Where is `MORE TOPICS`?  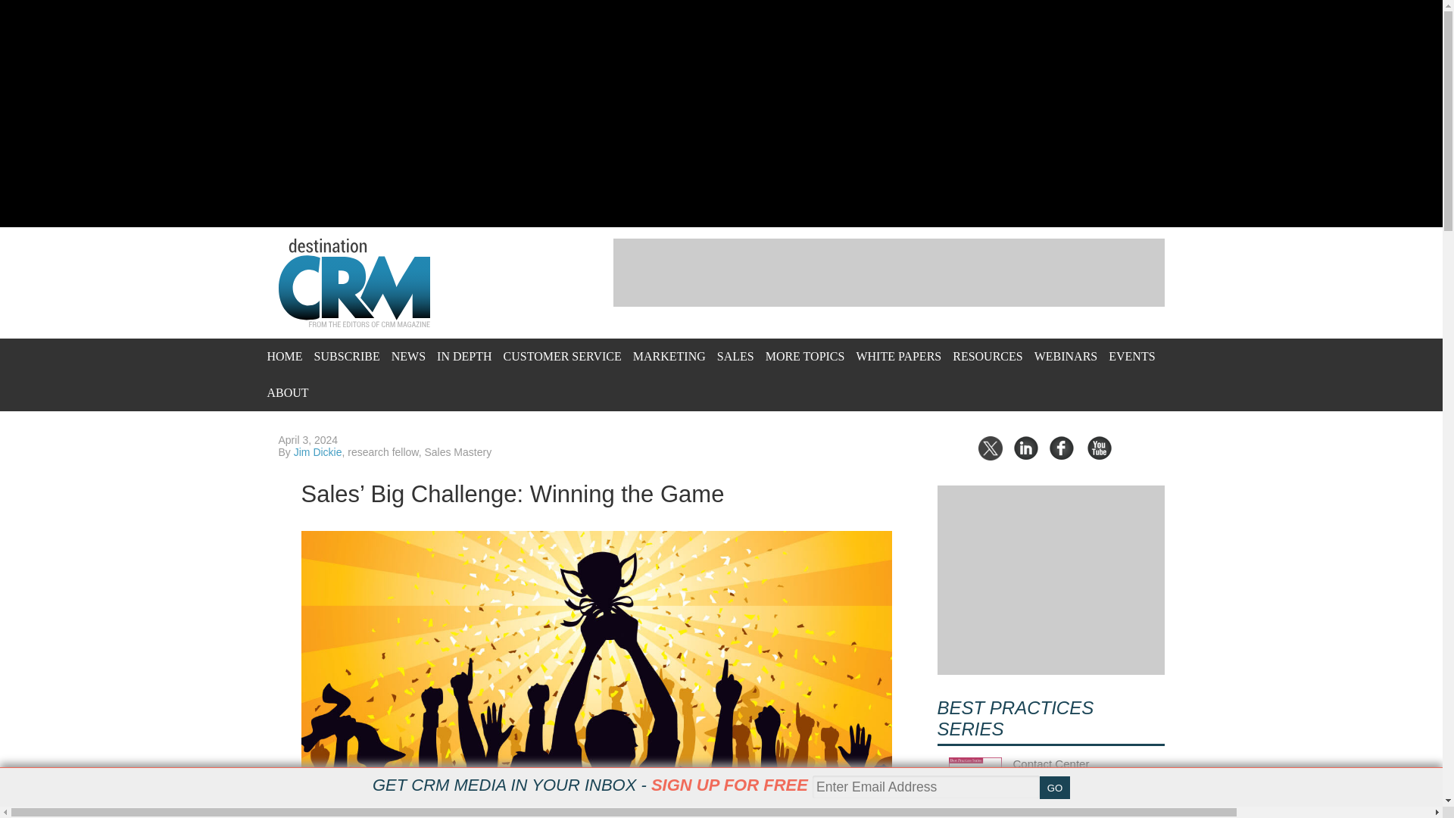 MORE TOPICS is located at coordinates (805, 356).